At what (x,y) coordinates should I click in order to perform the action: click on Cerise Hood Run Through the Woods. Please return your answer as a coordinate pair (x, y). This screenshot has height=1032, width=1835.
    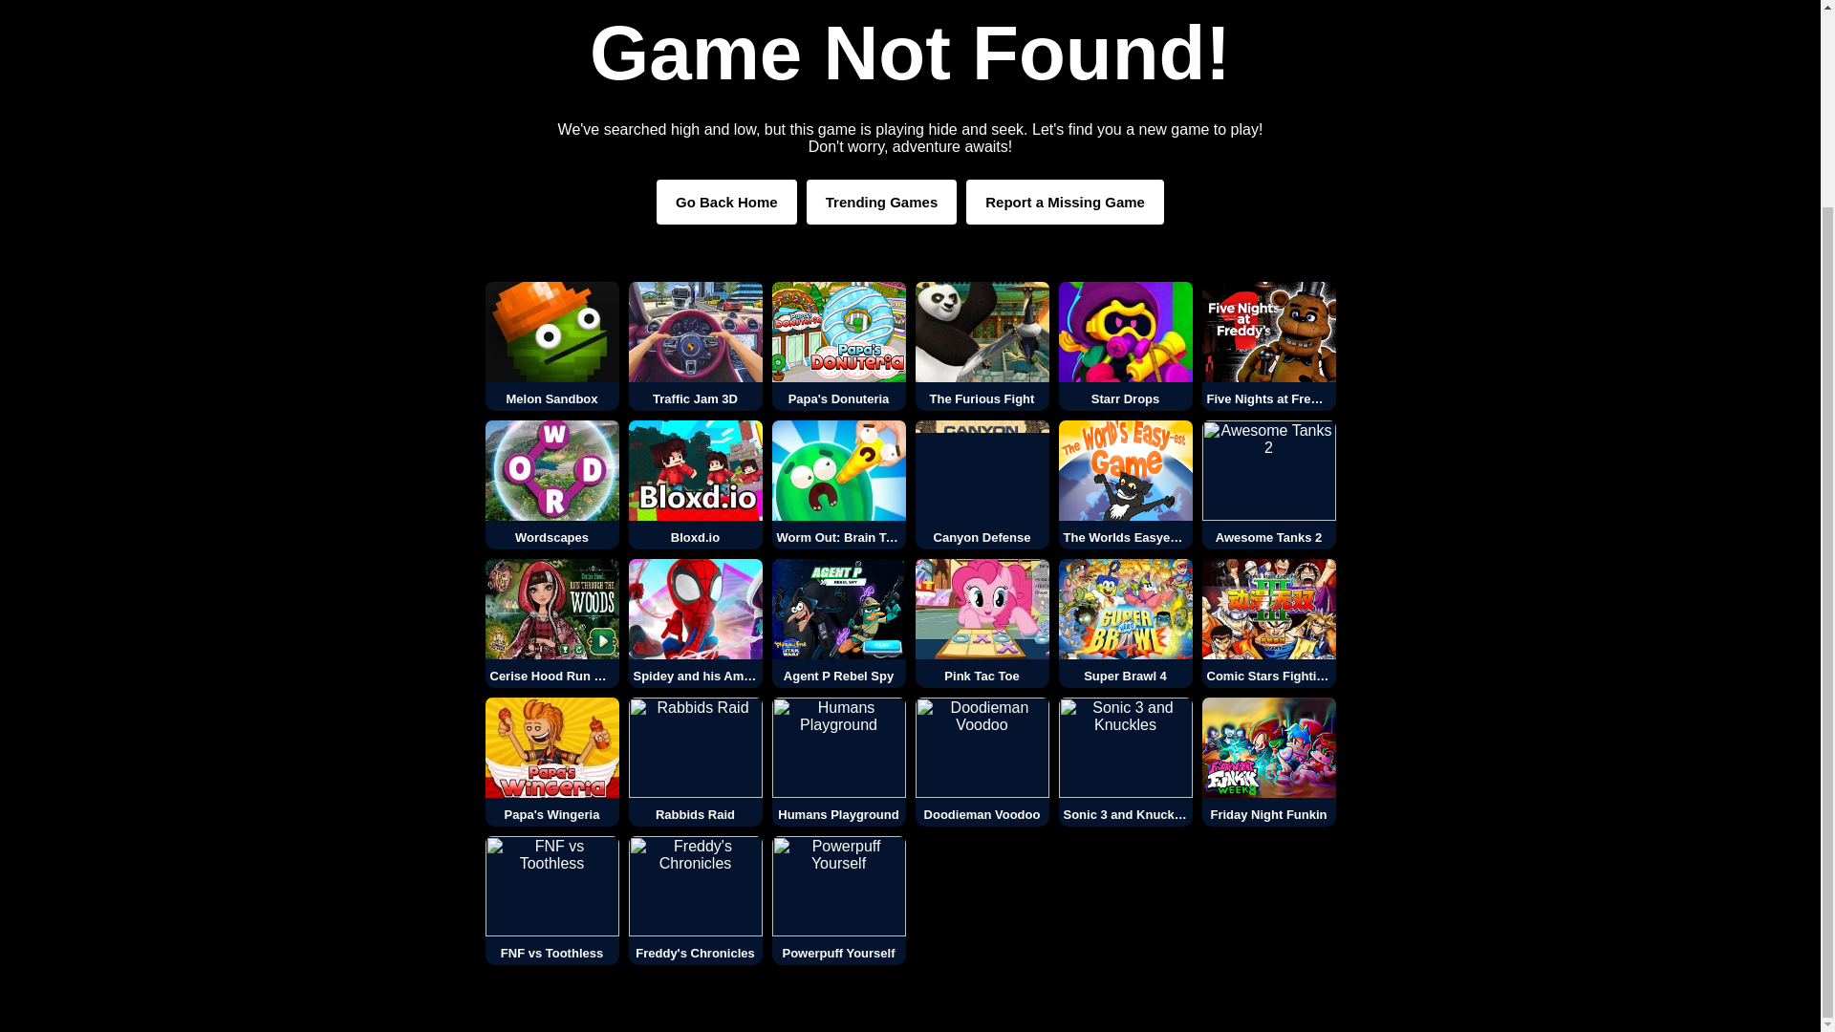
    Looking at the image, I should click on (552, 623).